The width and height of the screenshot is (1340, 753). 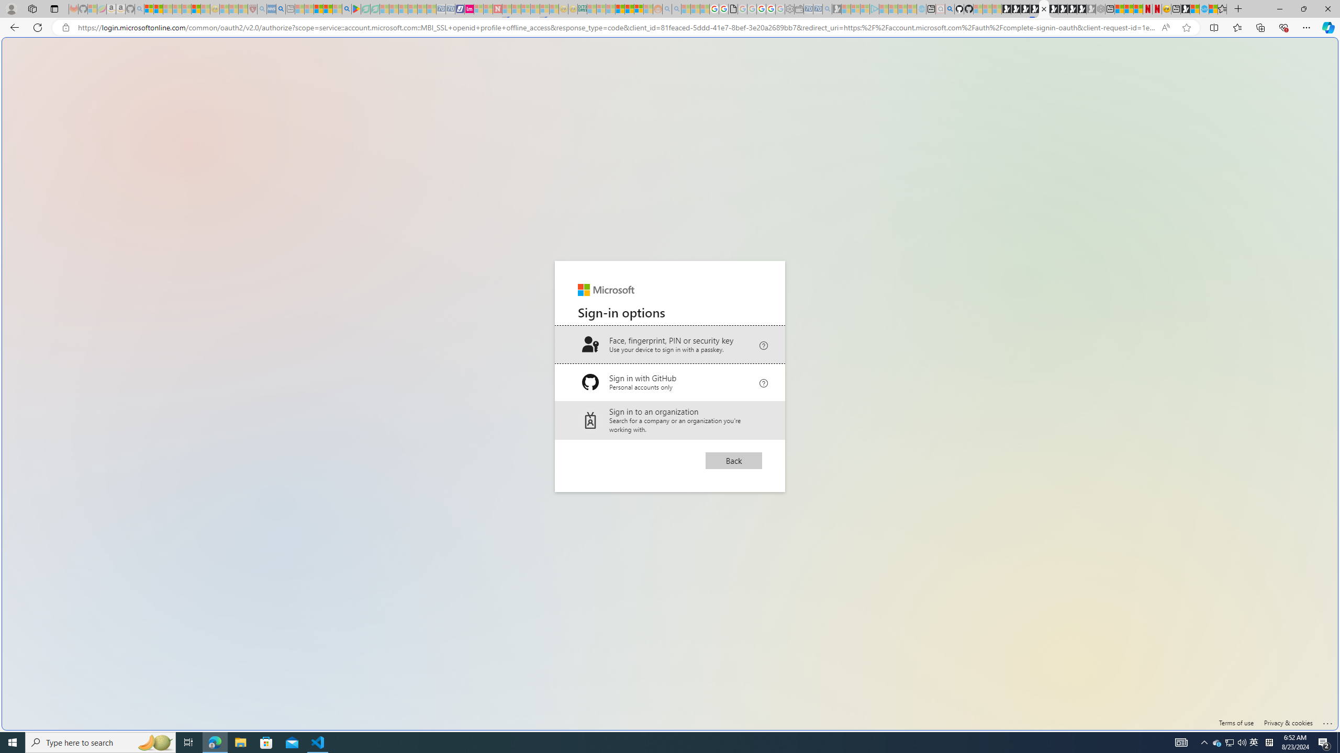 I want to click on Tabs you've opened, so click(x=816, y=139).